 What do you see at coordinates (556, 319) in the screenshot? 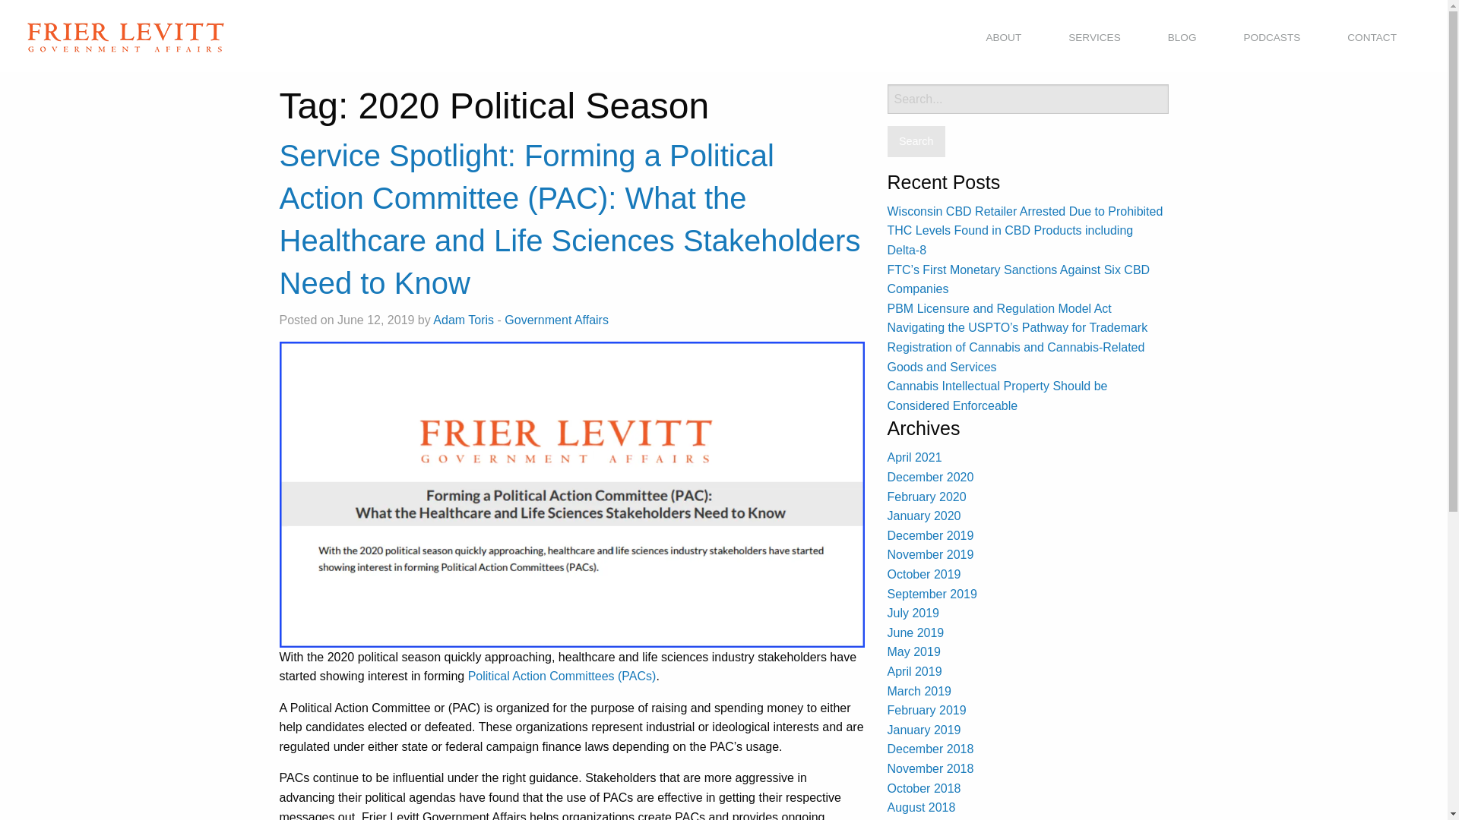
I see `Government Affairs` at bounding box center [556, 319].